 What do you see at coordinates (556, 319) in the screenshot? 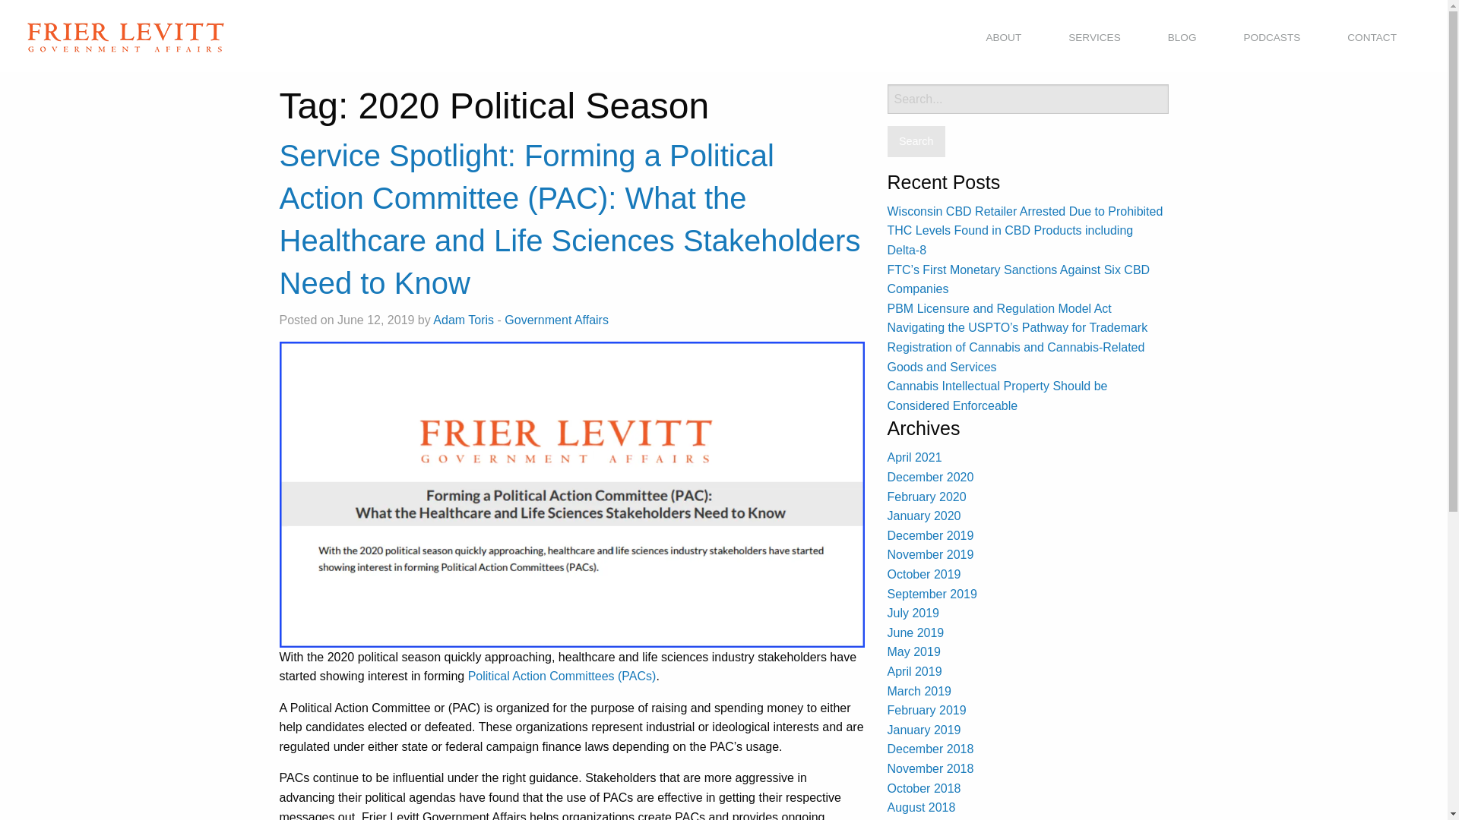
I see `Government Affairs` at bounding box center [556, 319].